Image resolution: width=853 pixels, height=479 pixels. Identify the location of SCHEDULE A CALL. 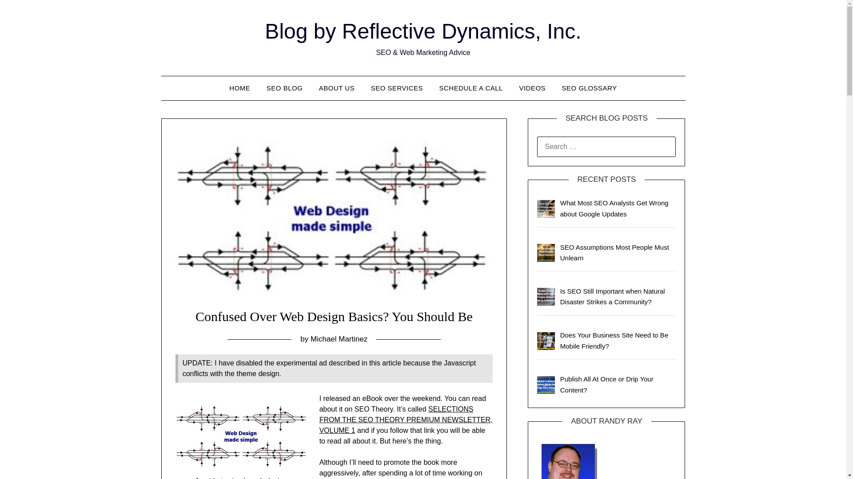
(471, 88).